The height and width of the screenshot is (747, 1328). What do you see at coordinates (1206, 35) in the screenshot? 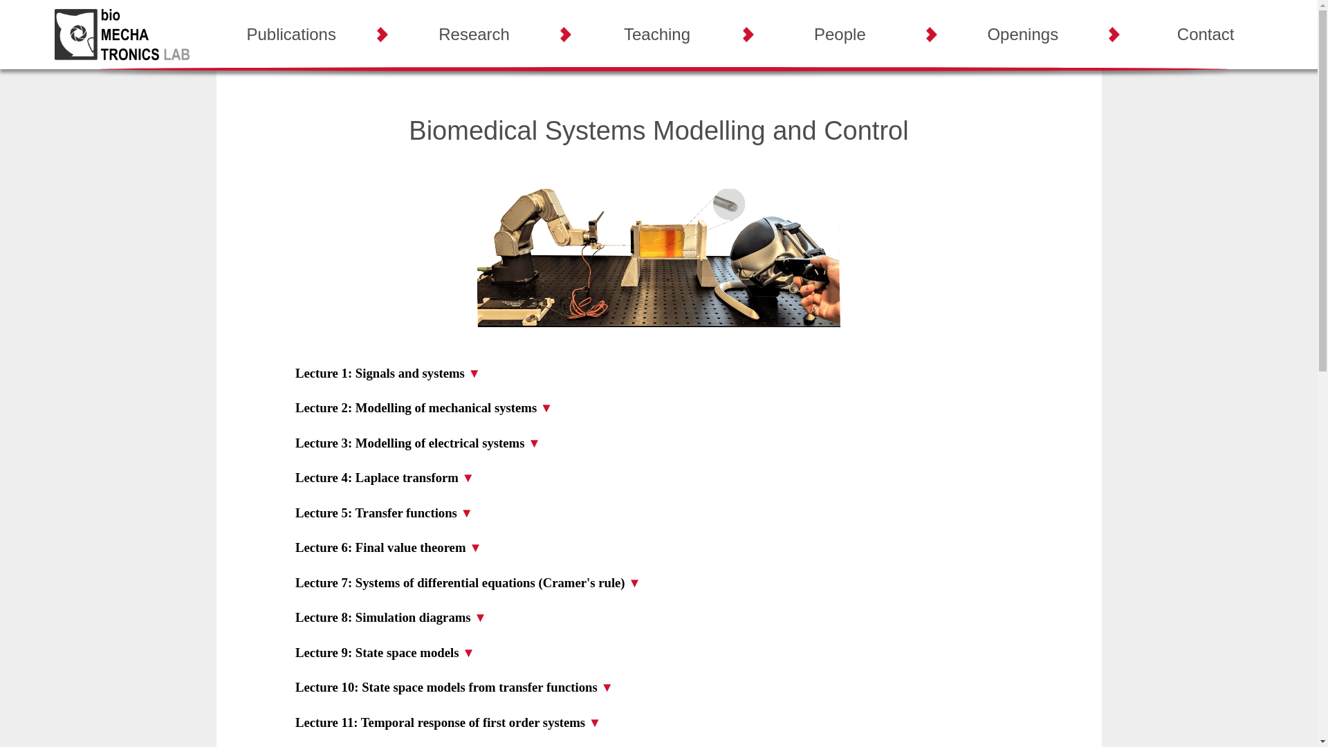
I see `Contact` at bounding box center [1206, 35].